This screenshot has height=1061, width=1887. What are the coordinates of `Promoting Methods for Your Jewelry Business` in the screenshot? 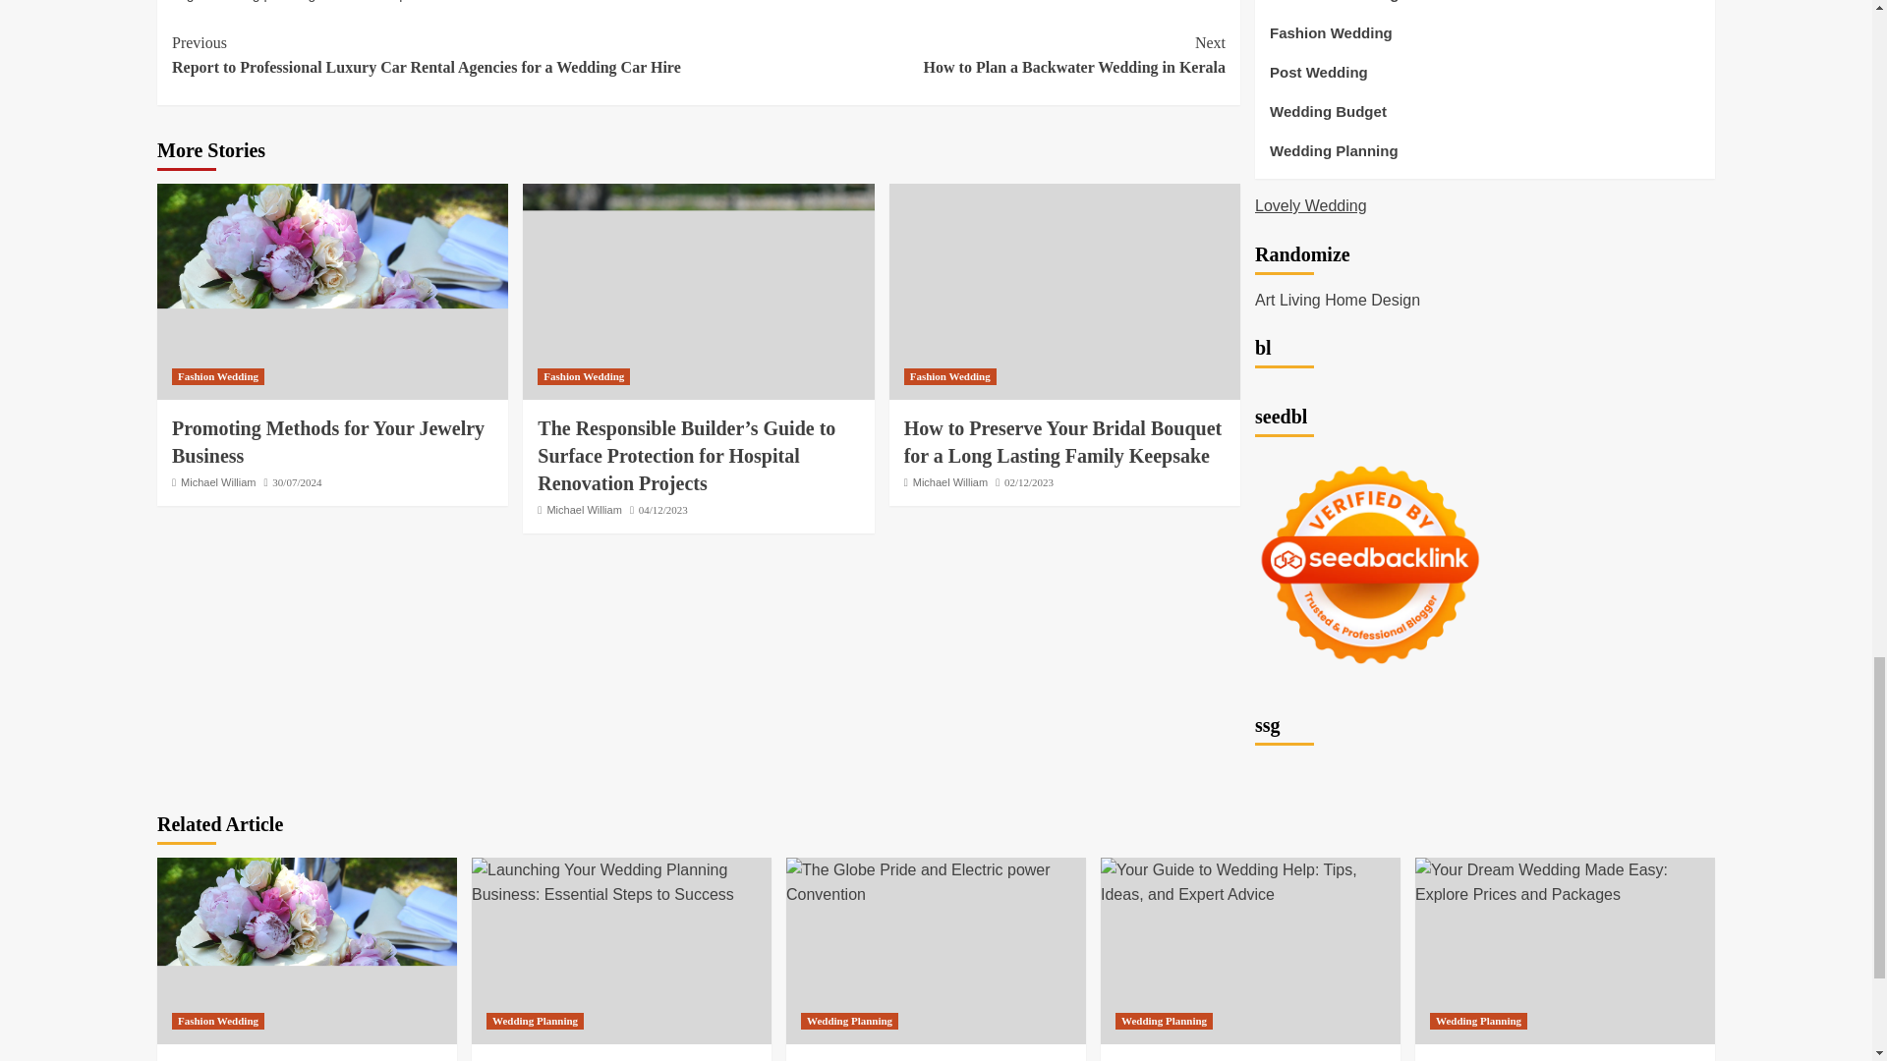 It's located at (328, 442).